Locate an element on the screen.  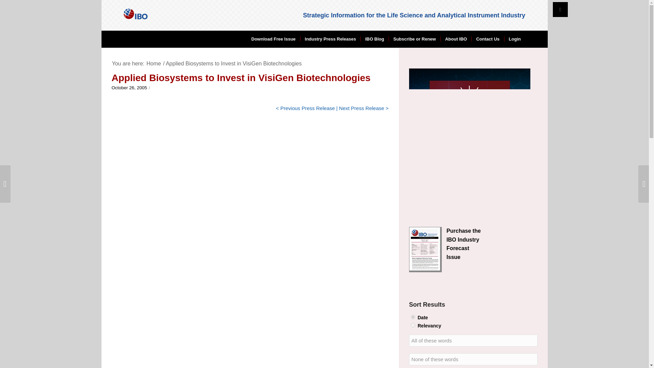
Download Free Issue is located at coordinates (274, 39).